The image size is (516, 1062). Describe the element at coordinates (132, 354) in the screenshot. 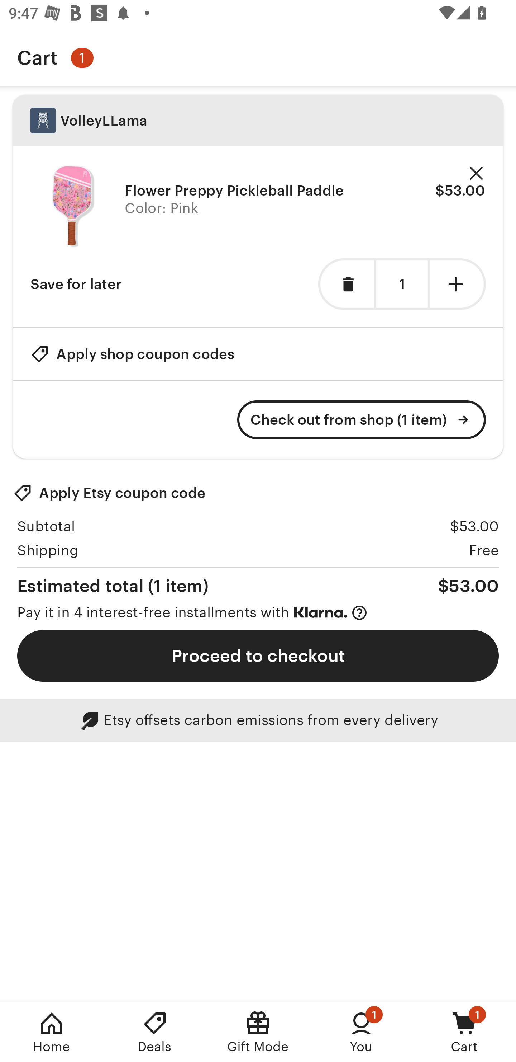

I see `Apply shop coupon codes` at that location.